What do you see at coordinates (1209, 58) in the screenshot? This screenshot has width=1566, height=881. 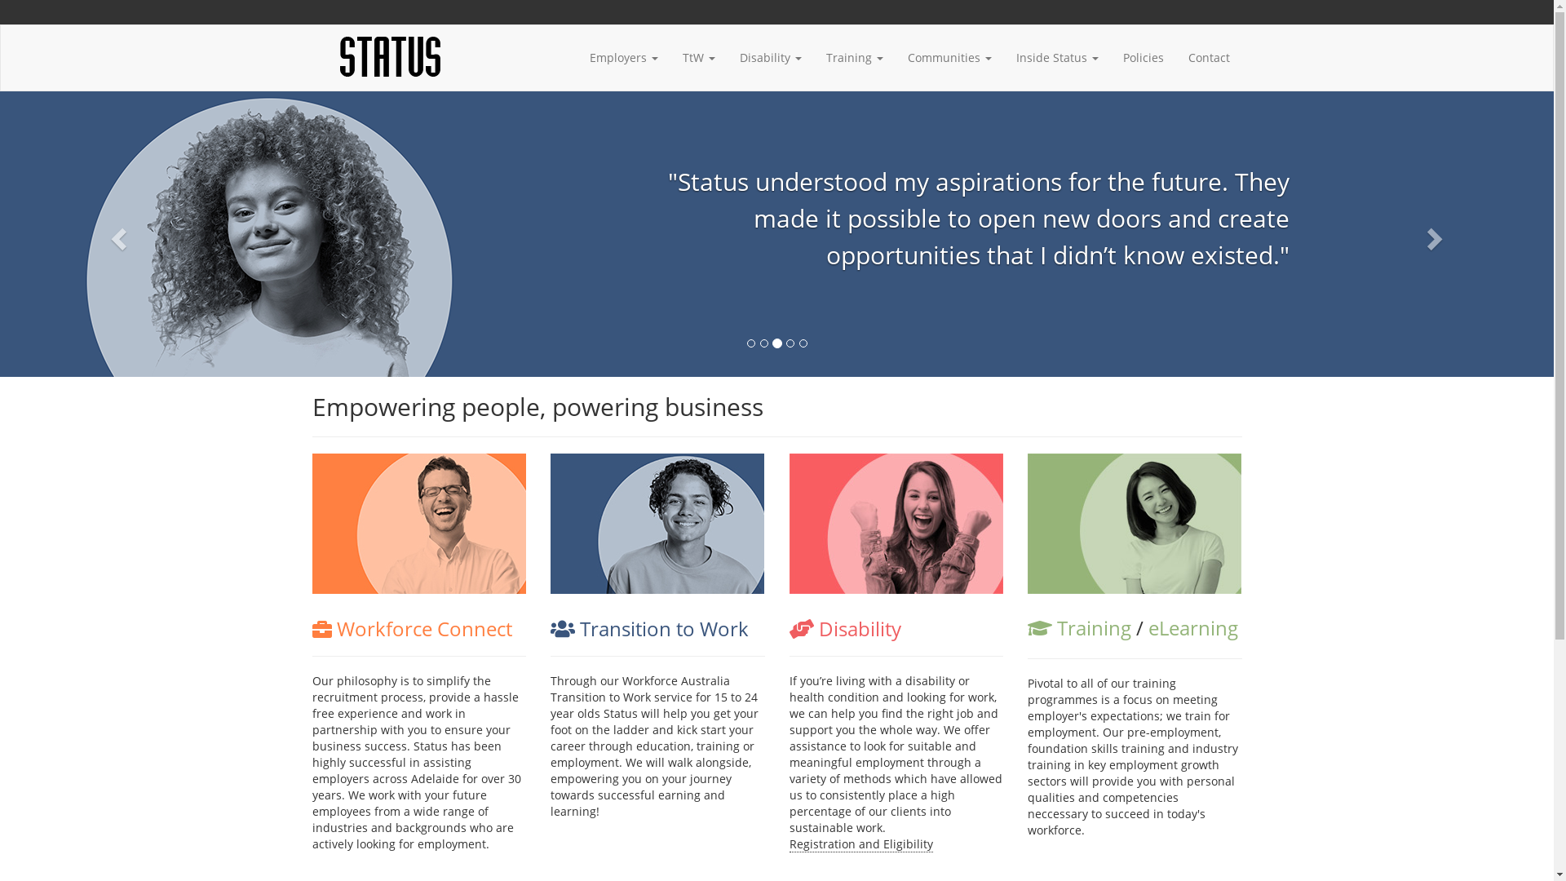 I see `Contact` at bounding box center [1209, 58].